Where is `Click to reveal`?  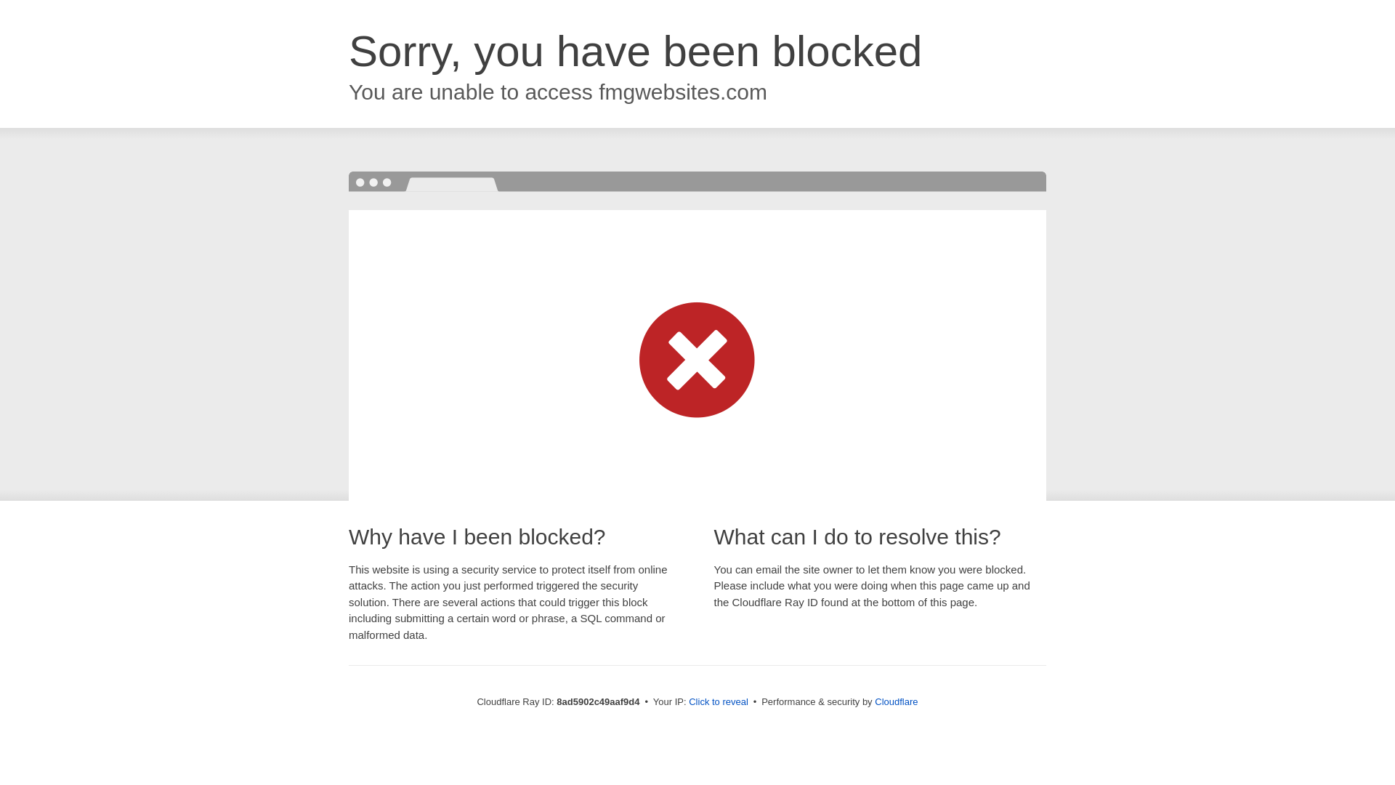 Click to reveal is located at coordinates (718, 702).